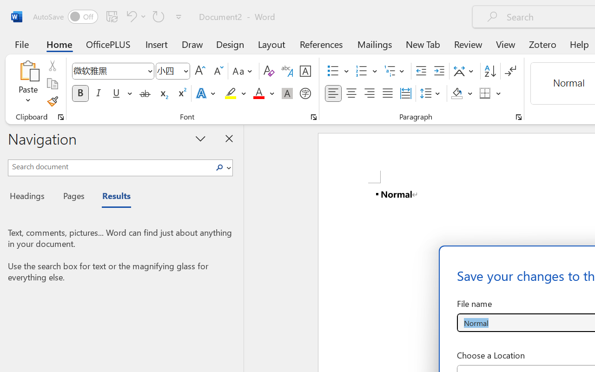 Image resolution: width=595 pixels, height=372 pixels. I want to click on Cut, so click(52, 66).